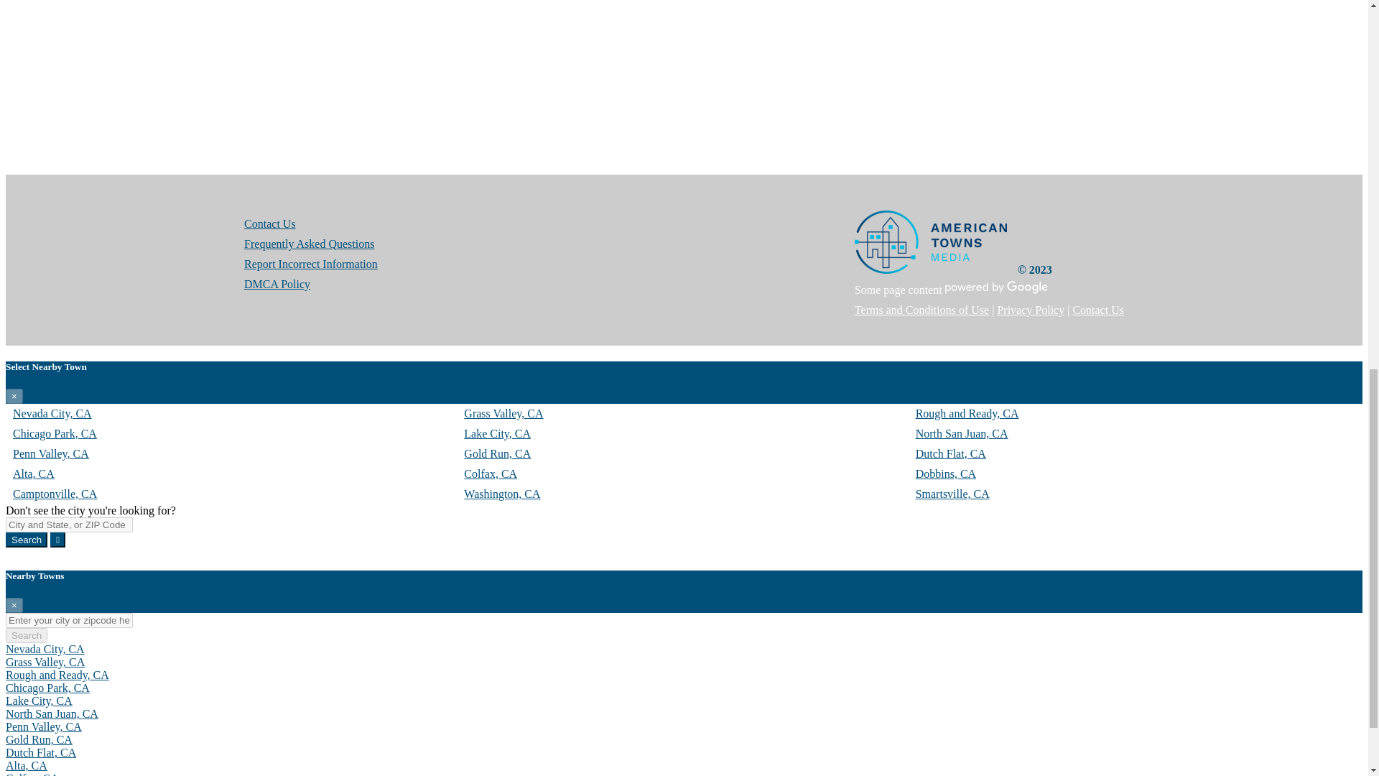 The width and height of the screenshot is (1379, 776). I want to click on Grass Valley, CA, so click(45, 661).